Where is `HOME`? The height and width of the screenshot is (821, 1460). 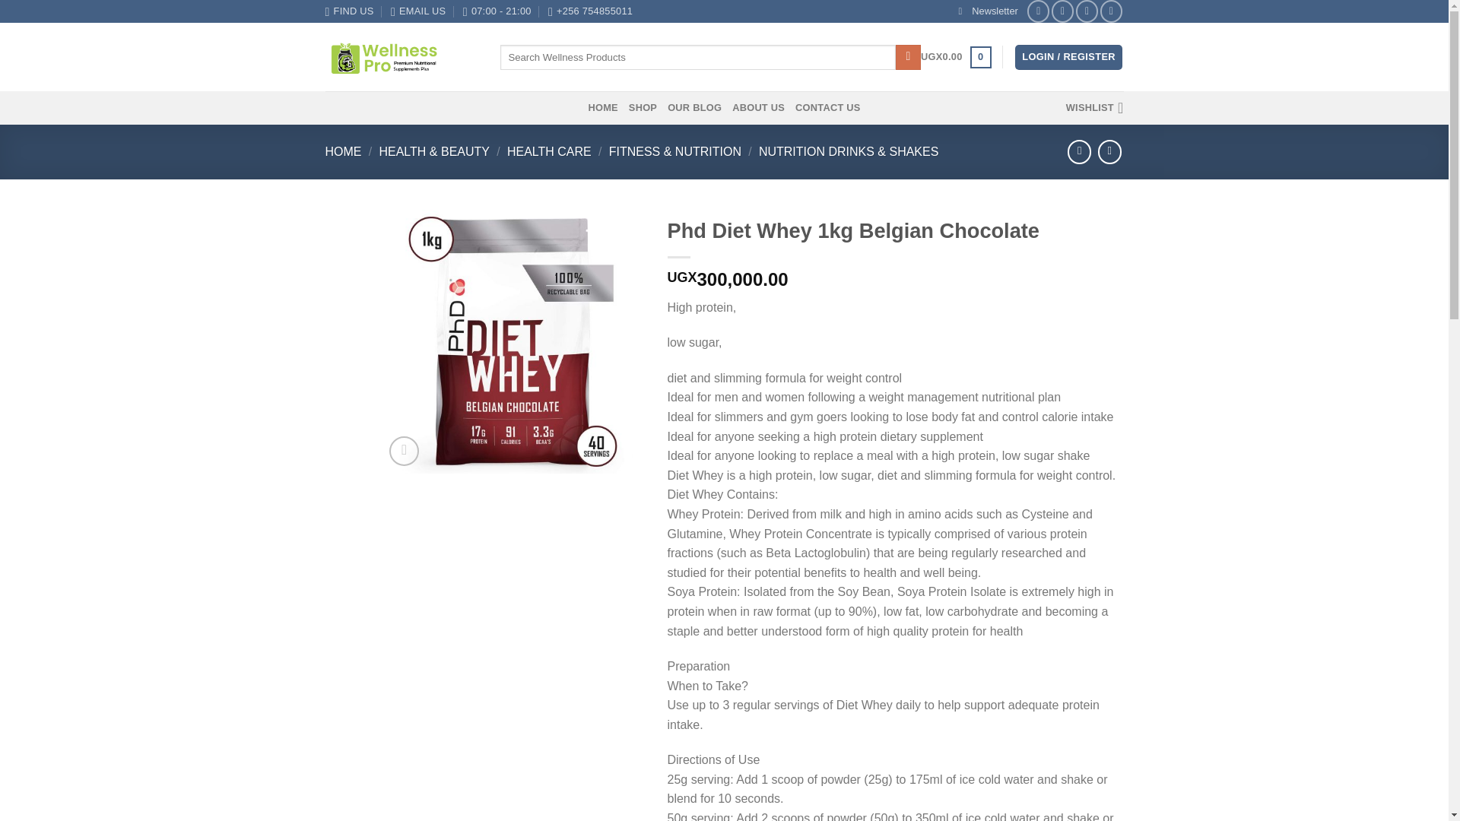
HOME is located at coordinates (602, 108).